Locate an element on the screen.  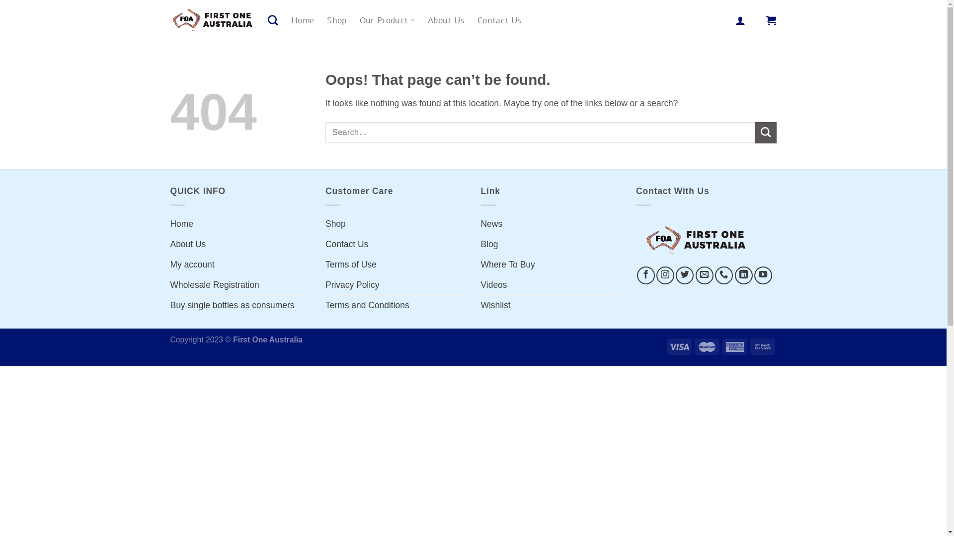
Videos is located at coordinates (494, 285).